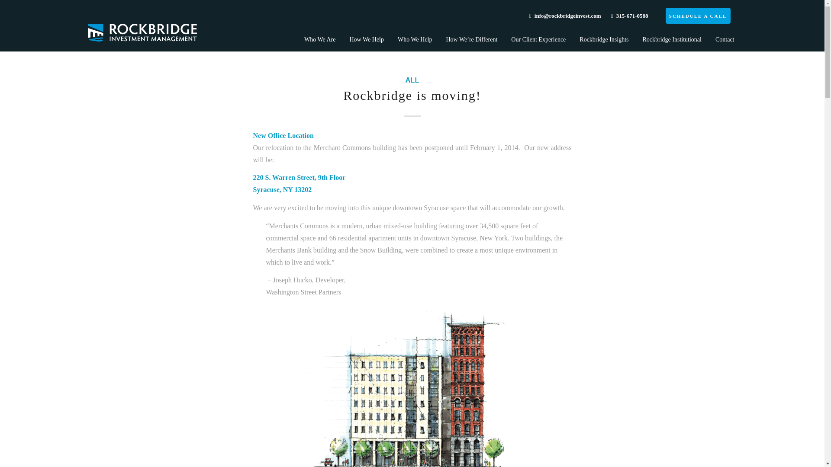 The image size is (831, 467). Describe the element at coordinates (698, 16) in the screenshot. I see `SCHEDULE A CALL` at that location.